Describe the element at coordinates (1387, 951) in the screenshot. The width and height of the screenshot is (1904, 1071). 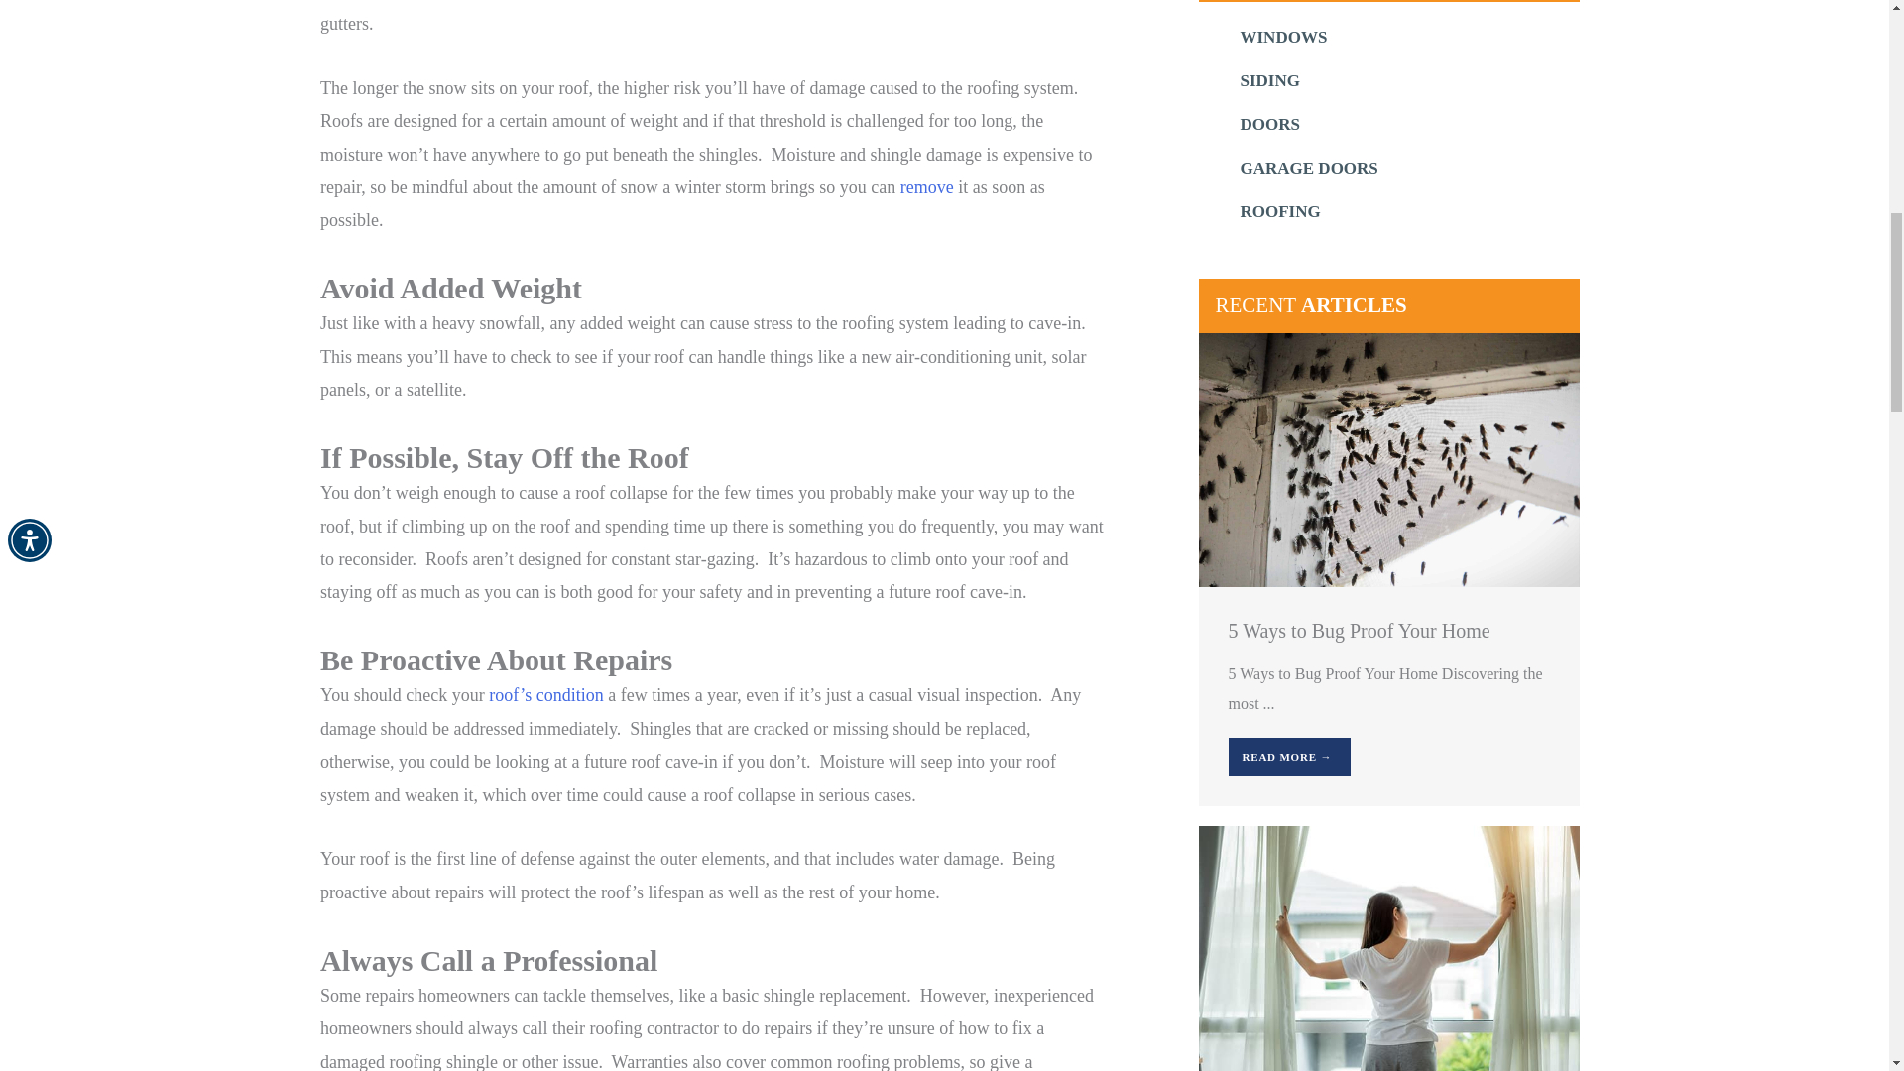
I see `Pocket Window Replacement vs Full-Frame Window Replacement` at that location.